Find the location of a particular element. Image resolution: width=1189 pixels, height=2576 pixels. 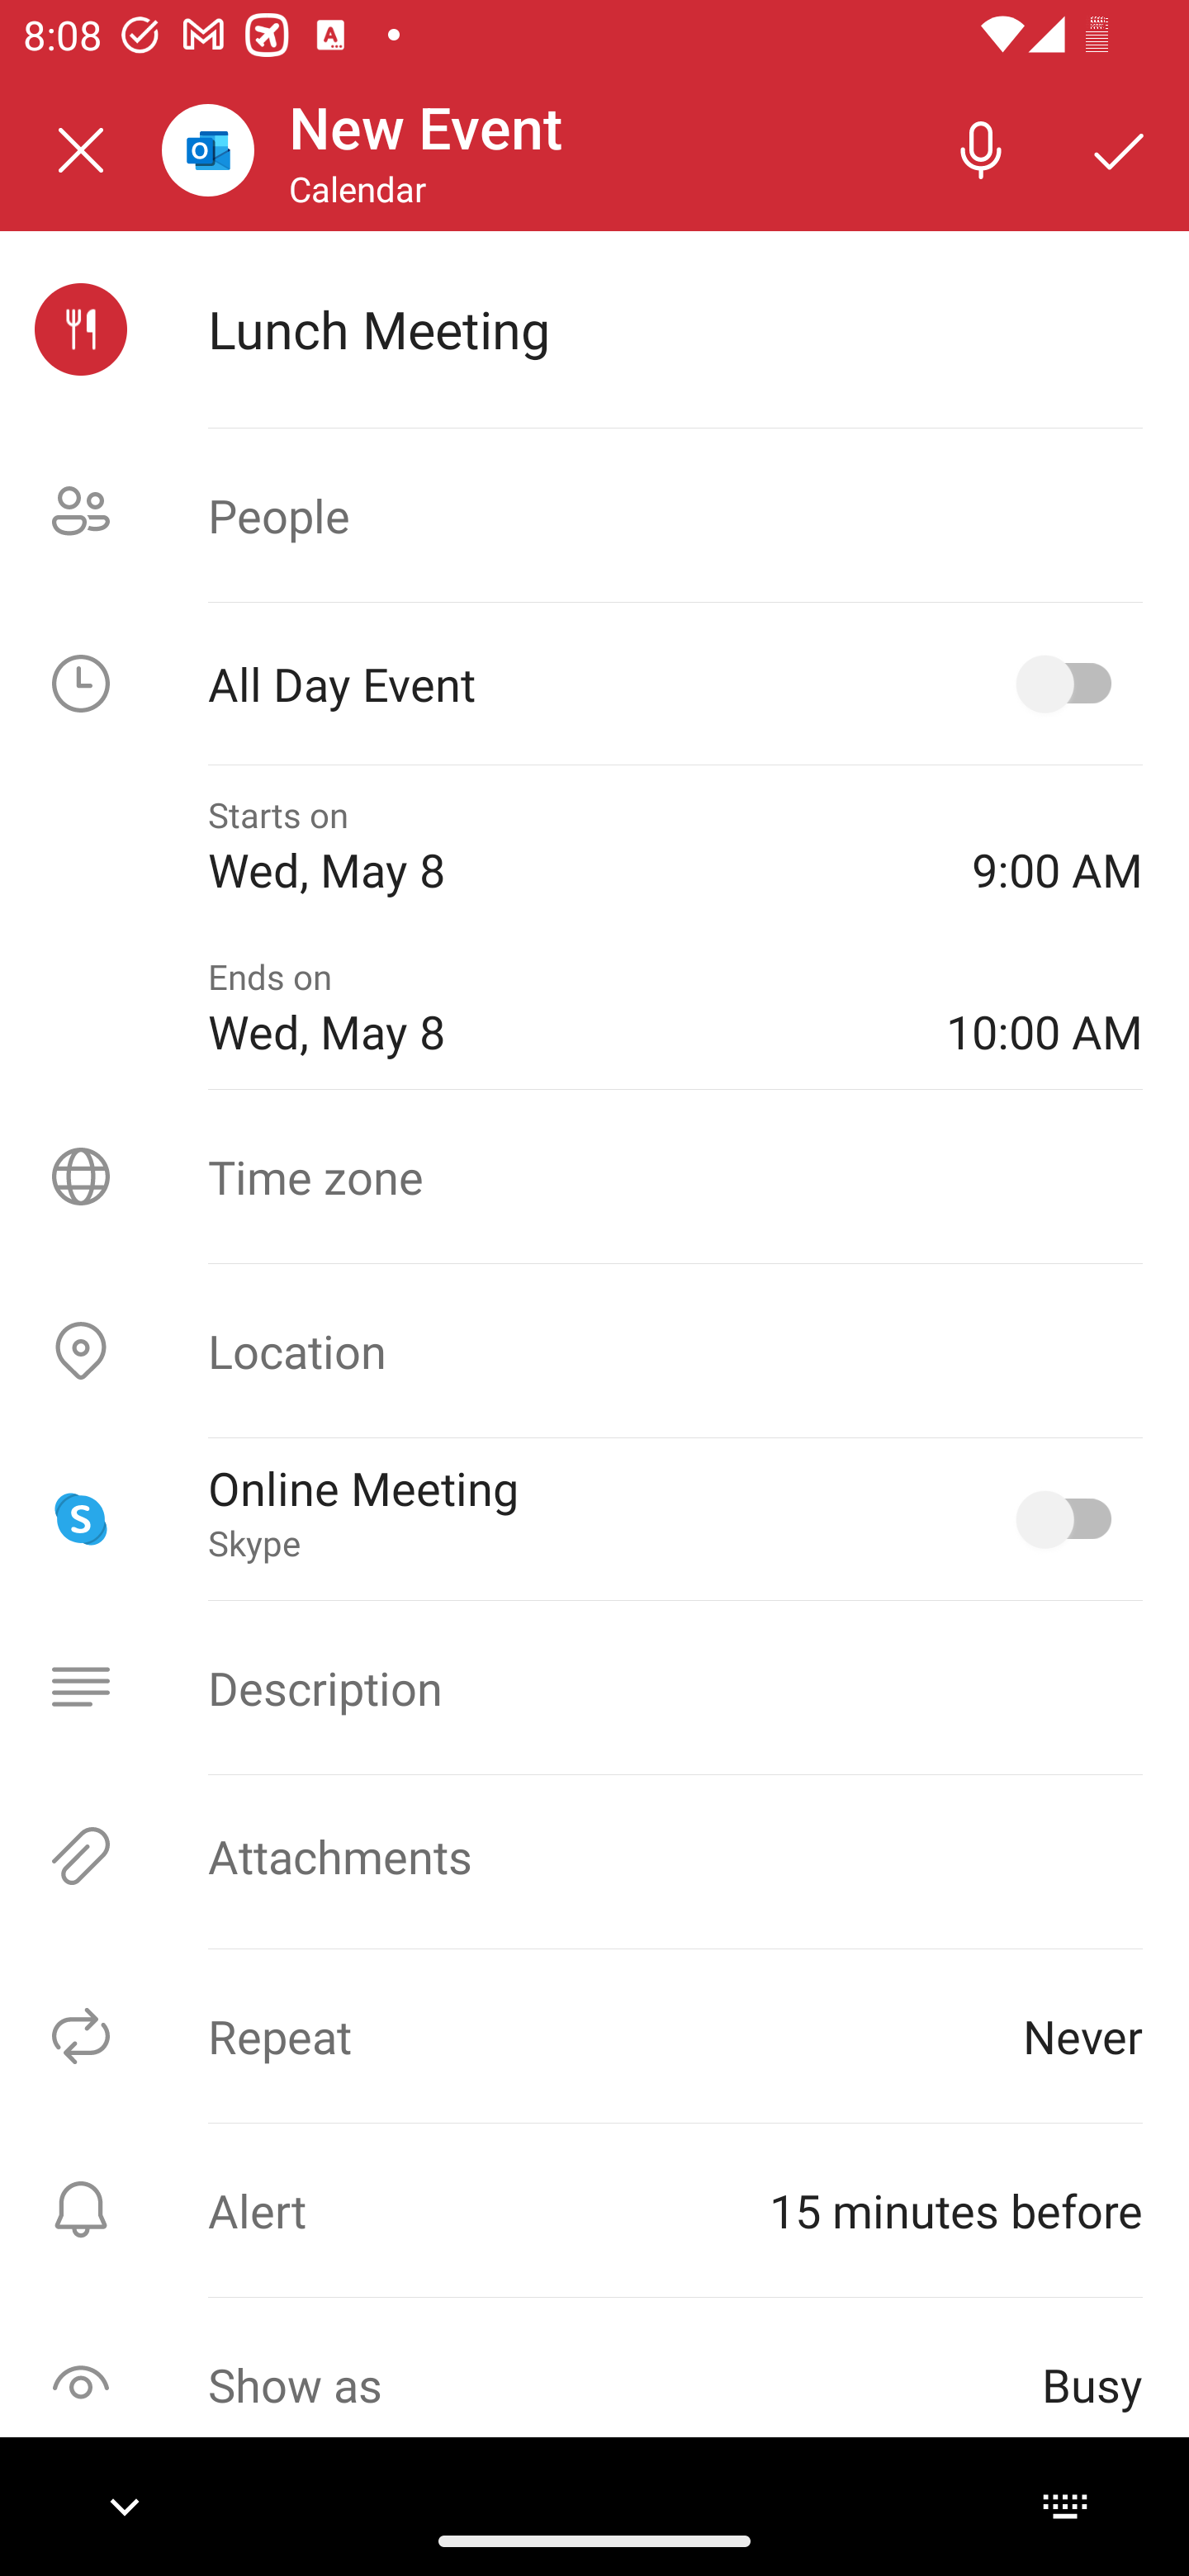

Alert ⁨15 minutes before is located at coordinates (594, 2209).